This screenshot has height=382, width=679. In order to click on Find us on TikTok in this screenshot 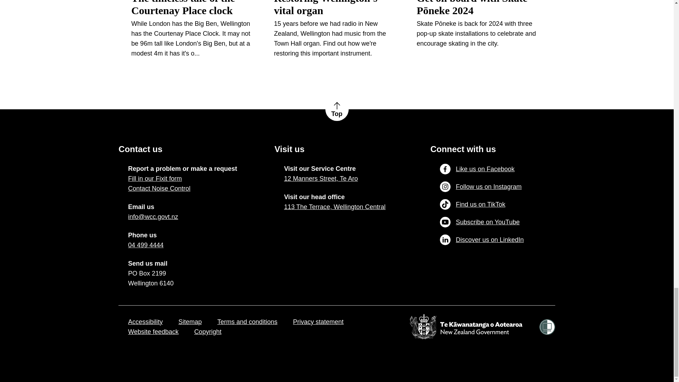, I will do `click(472, 204)`.